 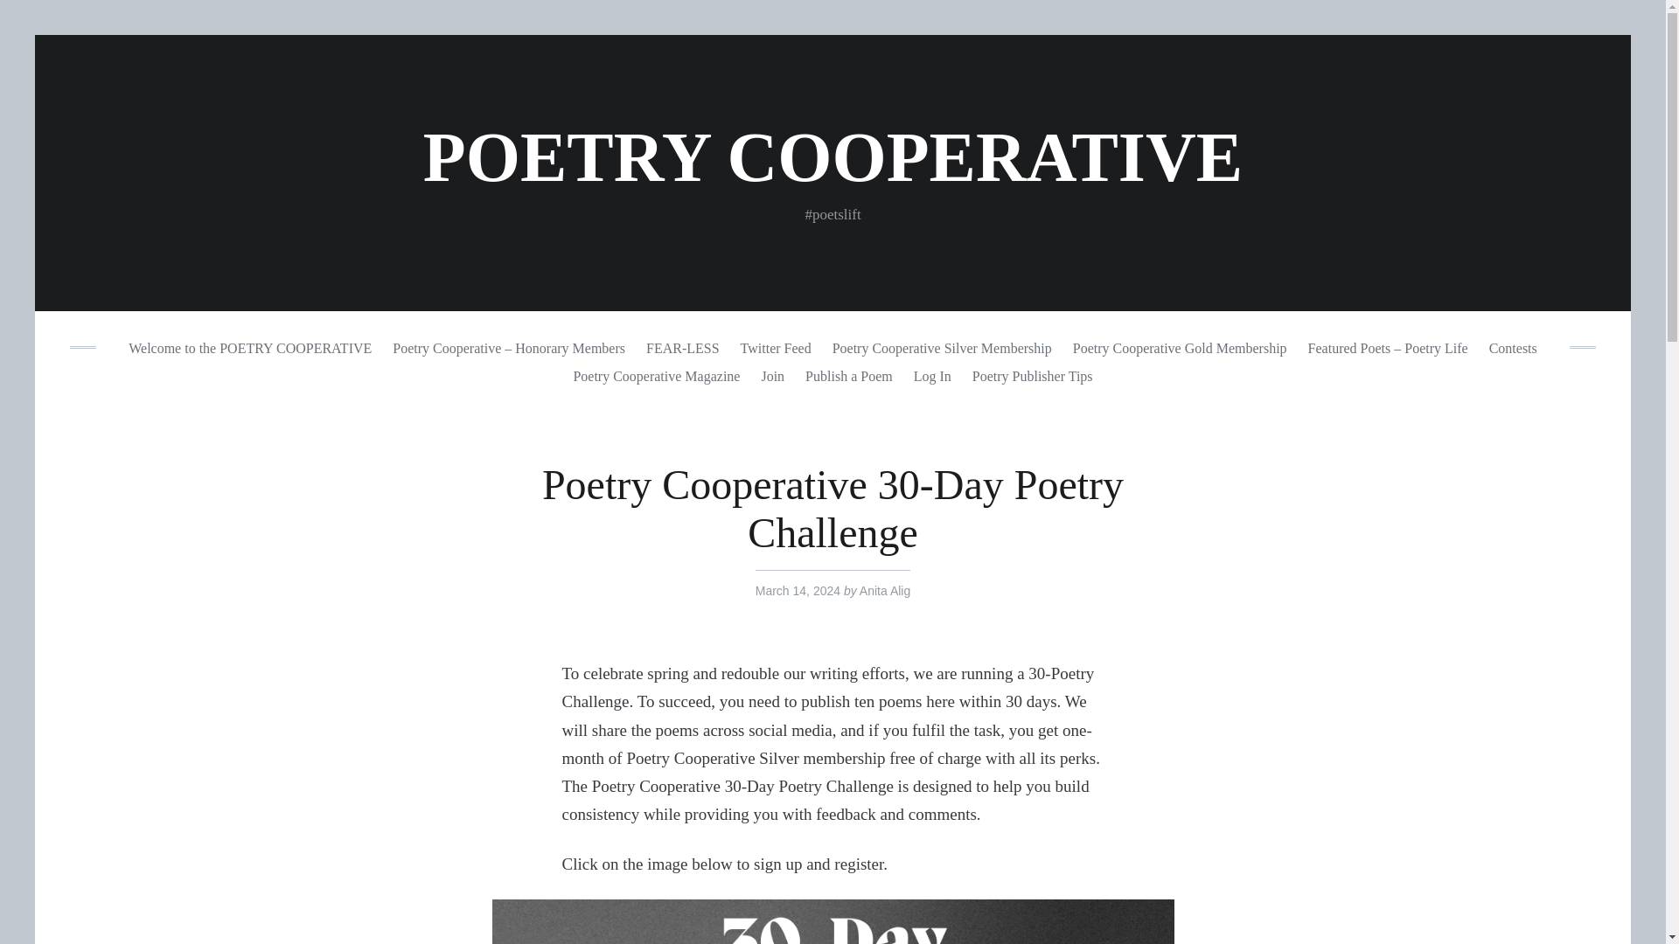 What do you see at coordinates (941, 348) in the screenshot?
I see `Poetry Cooperative Silver Membership` at bounding box center [941, 348].